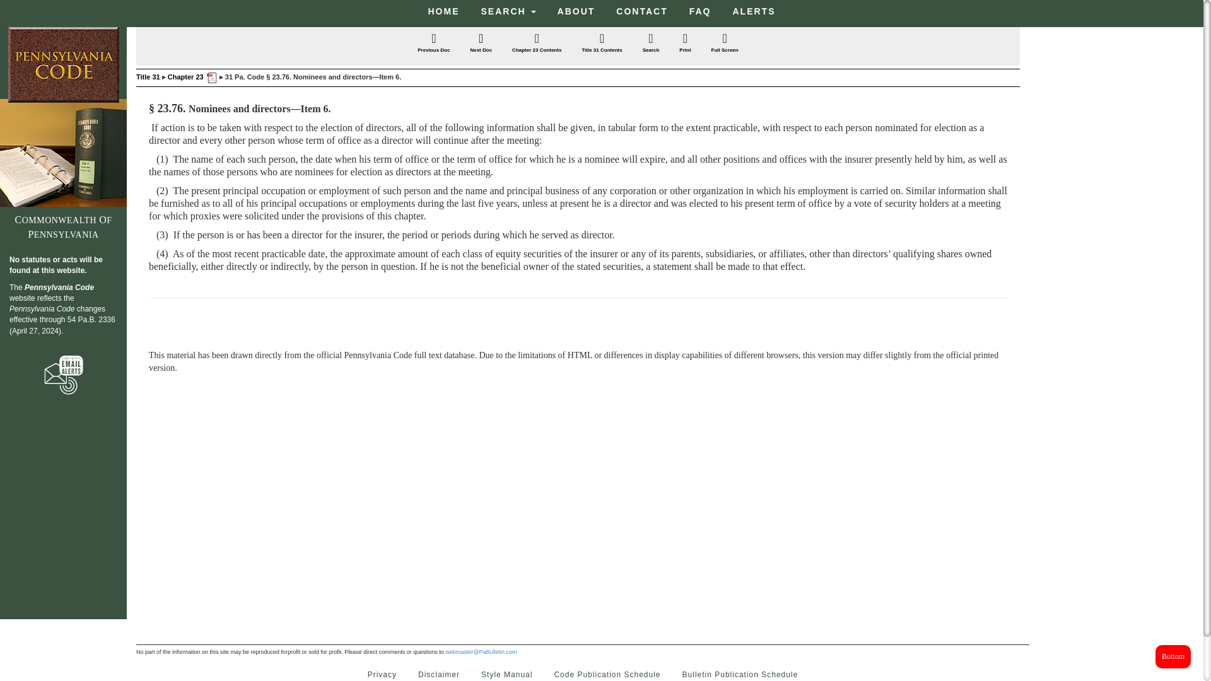 The width and height of the screenshot is (1211, 681). I want to click on Bulletin Publication Schedule, so click(740, 672).